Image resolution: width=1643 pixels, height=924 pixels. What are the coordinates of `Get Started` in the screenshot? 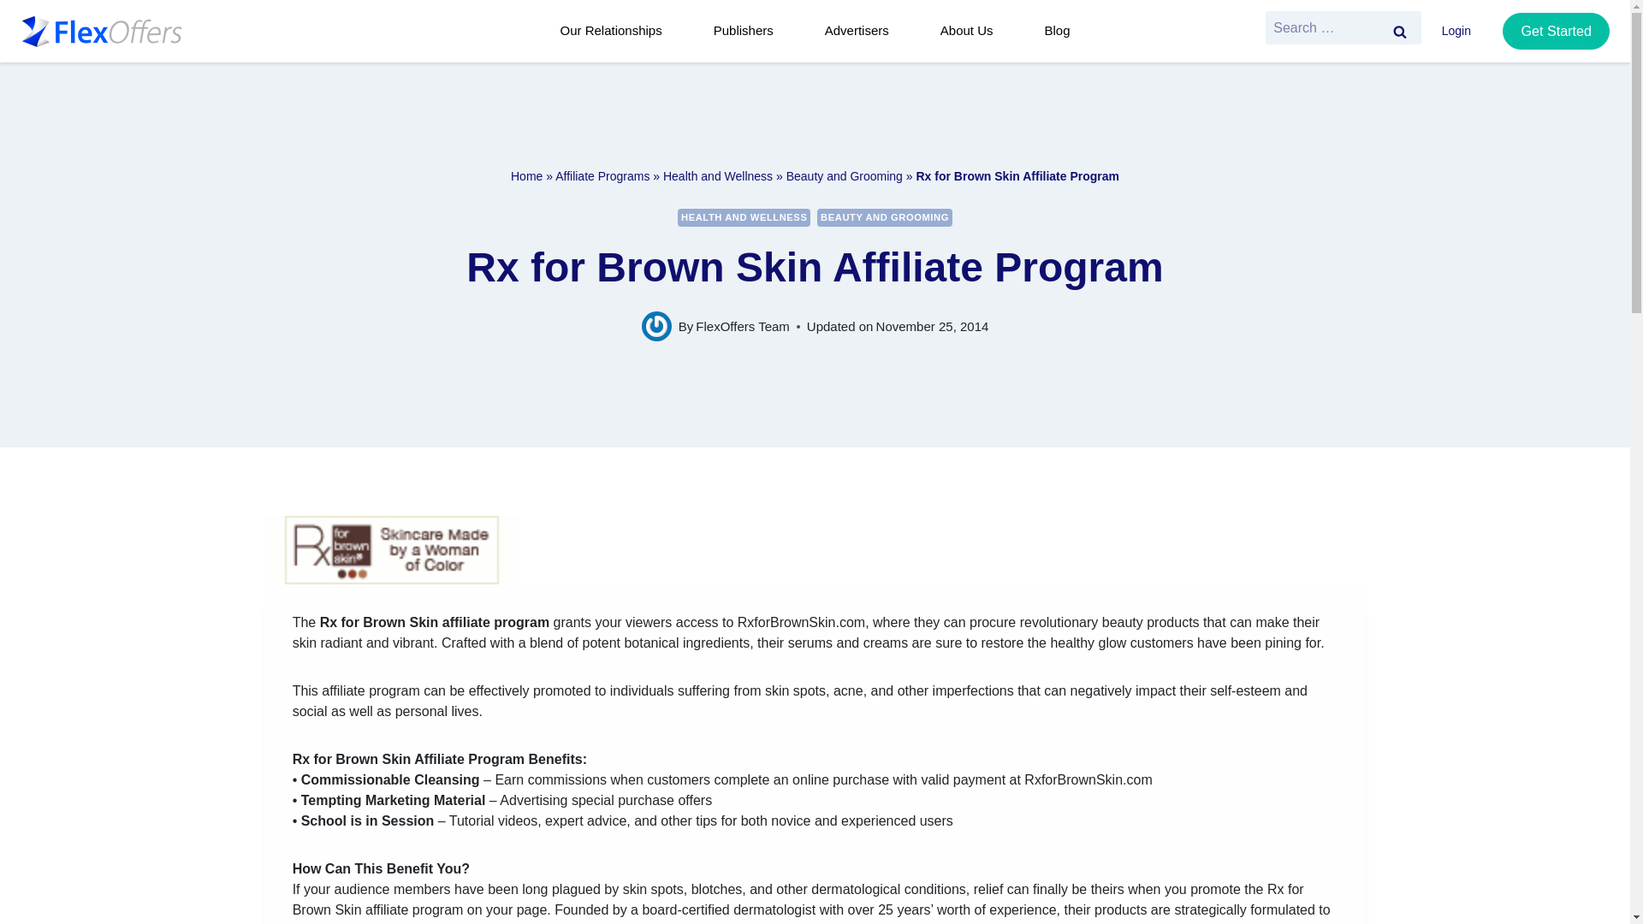 It's located at (1556, 31).